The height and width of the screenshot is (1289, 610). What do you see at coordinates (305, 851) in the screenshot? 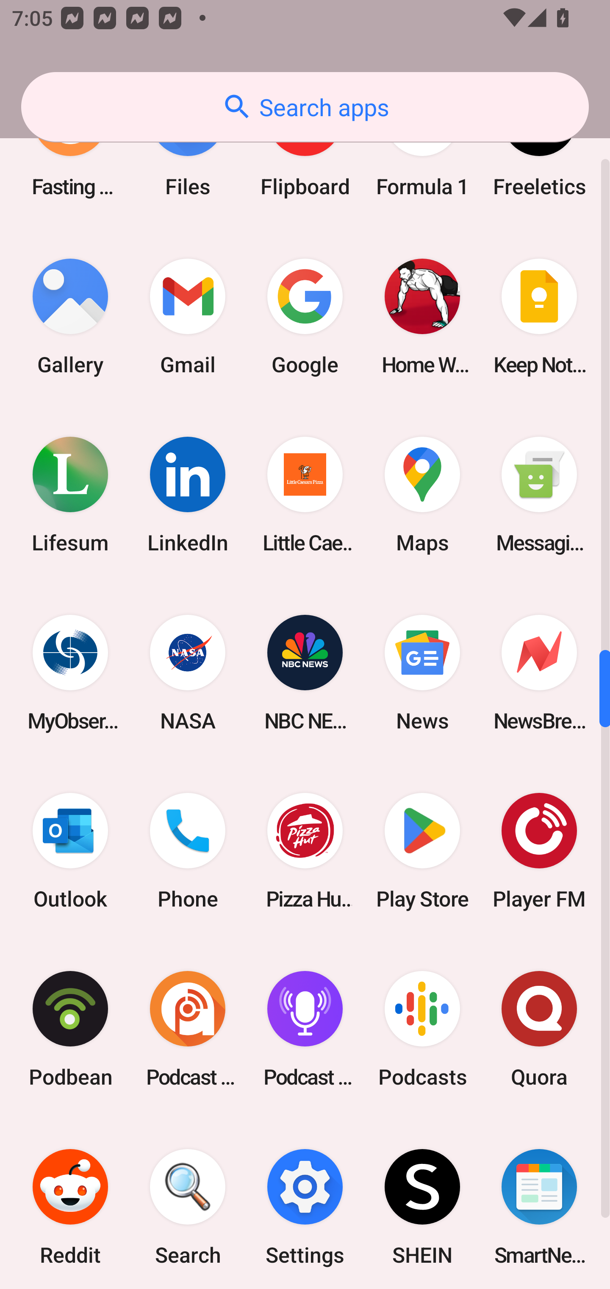
I see `Pizza Hut HK & Macau` at bounding box center [305, 851].